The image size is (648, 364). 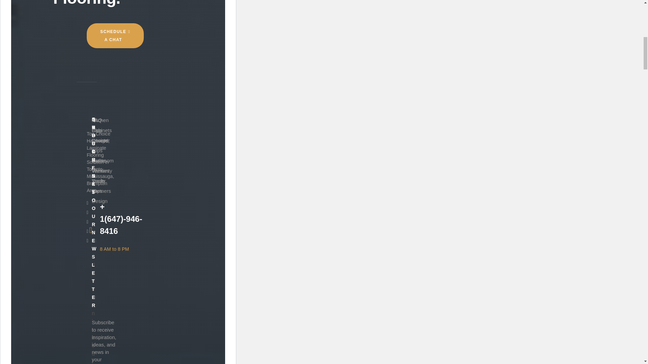 What do you see at coordinates (147, 83) in the screenshot?
I see `Design` at bounding box center [147, 83].